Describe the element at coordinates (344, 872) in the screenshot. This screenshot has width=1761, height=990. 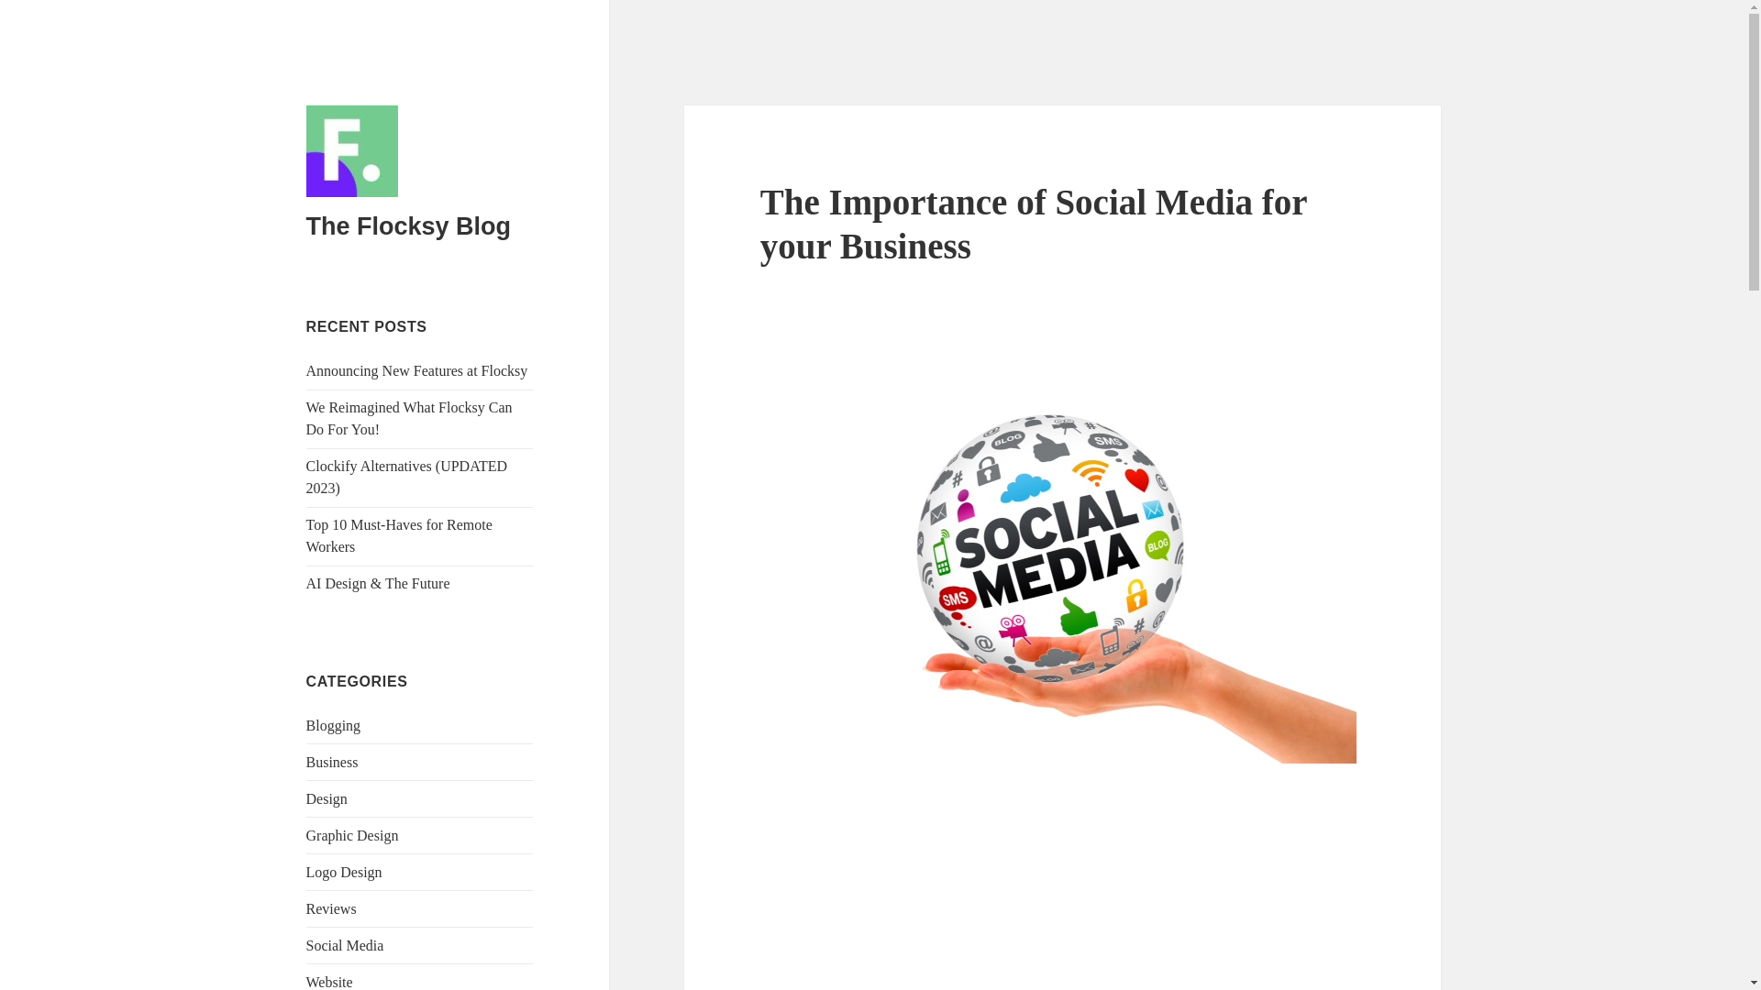
I see `Logo Design` at that location.